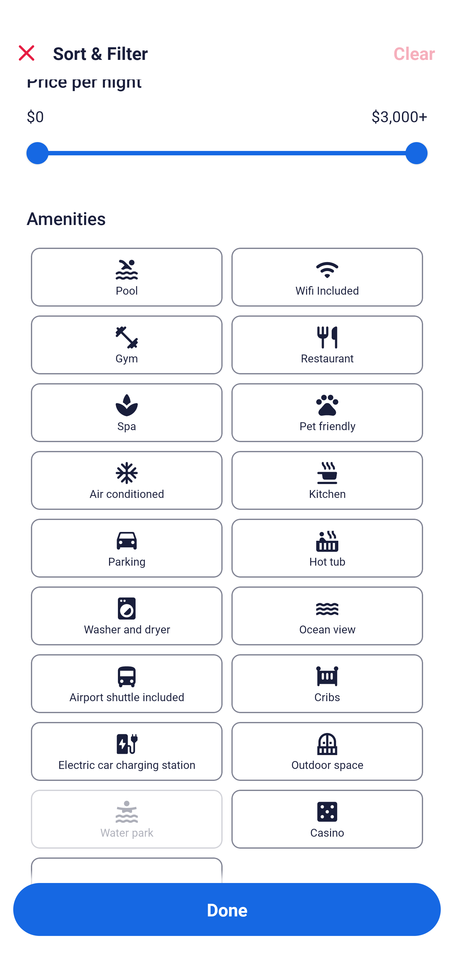 The image size is (454, 958). What do you see at coordinates (126, 413) in the screenshot?
I see `Spa` at bounding box center [126, 413].